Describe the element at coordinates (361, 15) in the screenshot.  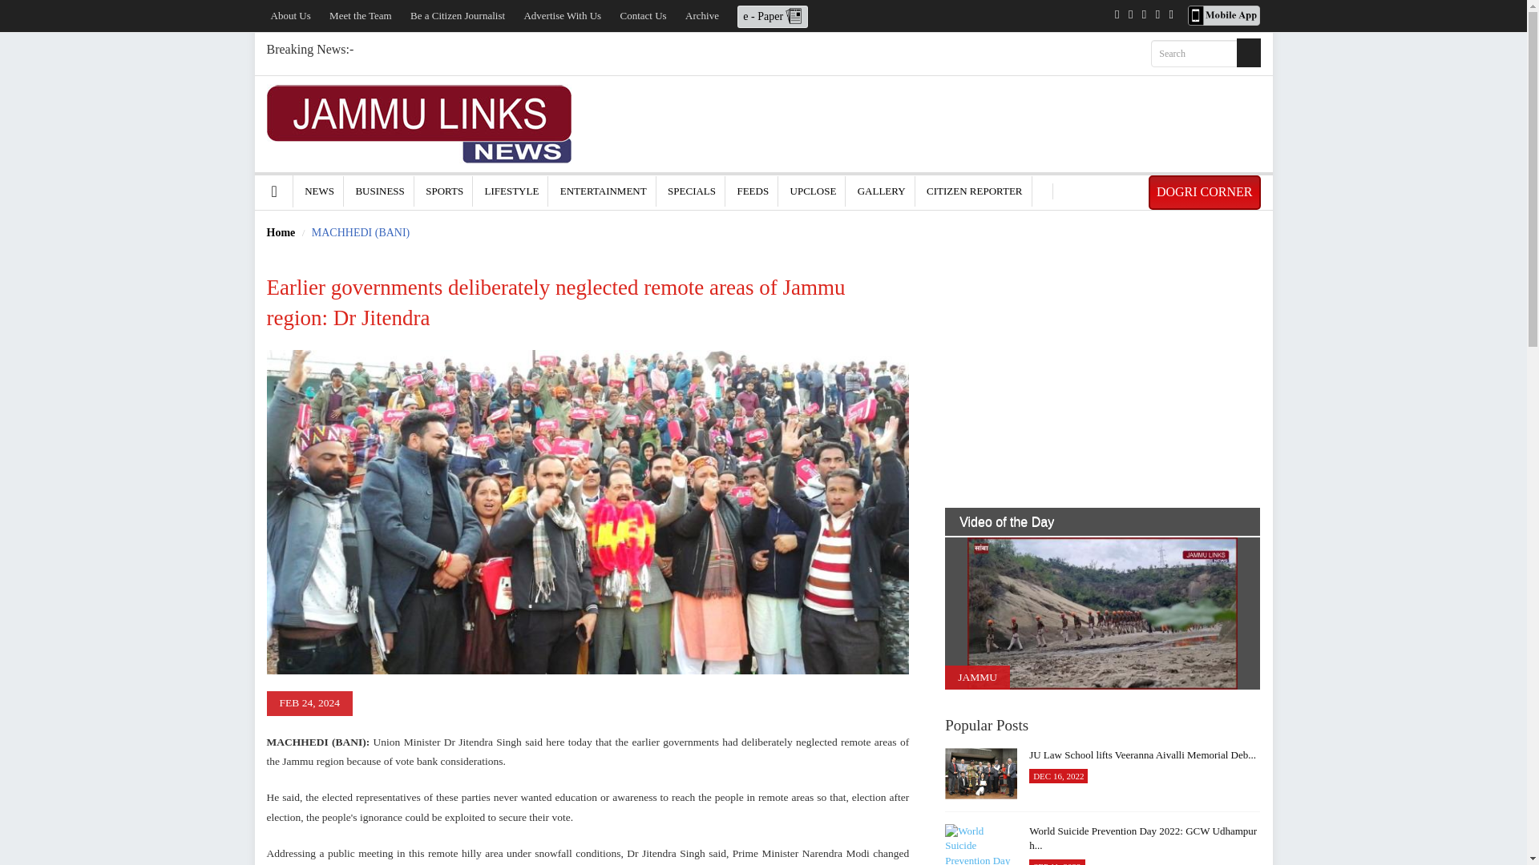
I see `Meet the Team` at that location.